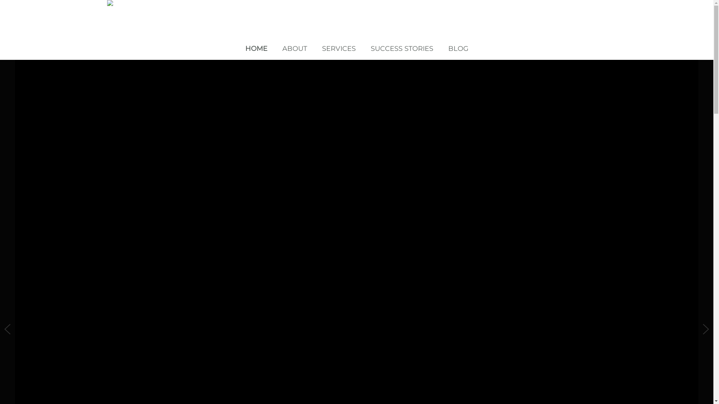  Describe the element at coordinates (357, 3) in the screenshot. I see `Ionise Coaching by Gaynor King` at that location.